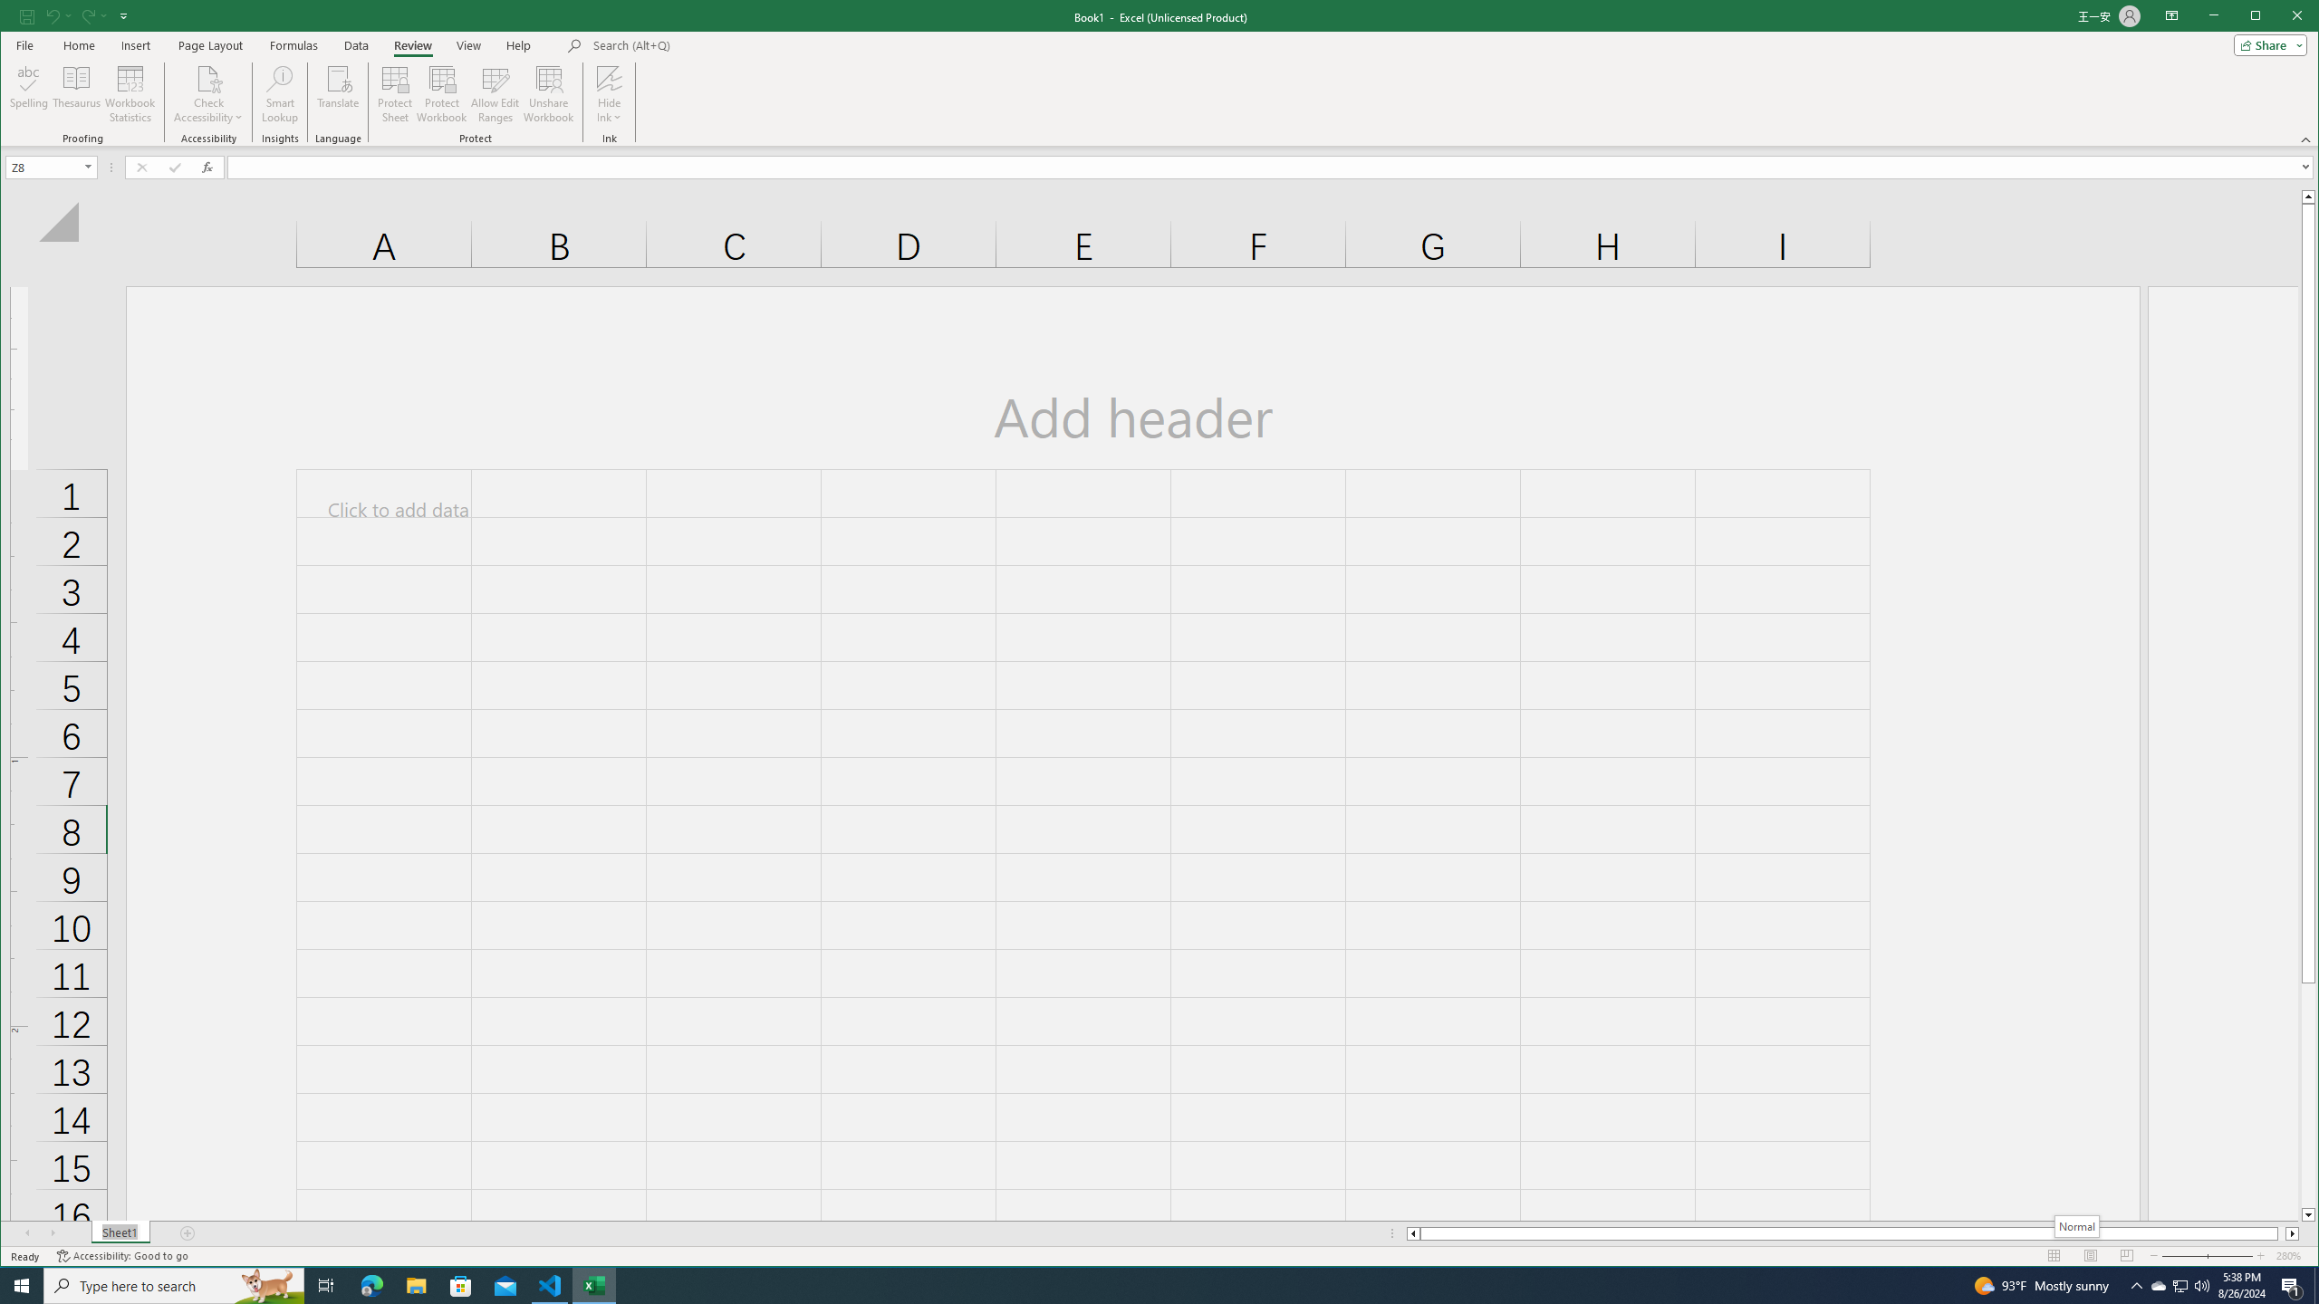  Describe the element at coordinates (2308, 1215) in the screenshot. I see `Line down` at that location.